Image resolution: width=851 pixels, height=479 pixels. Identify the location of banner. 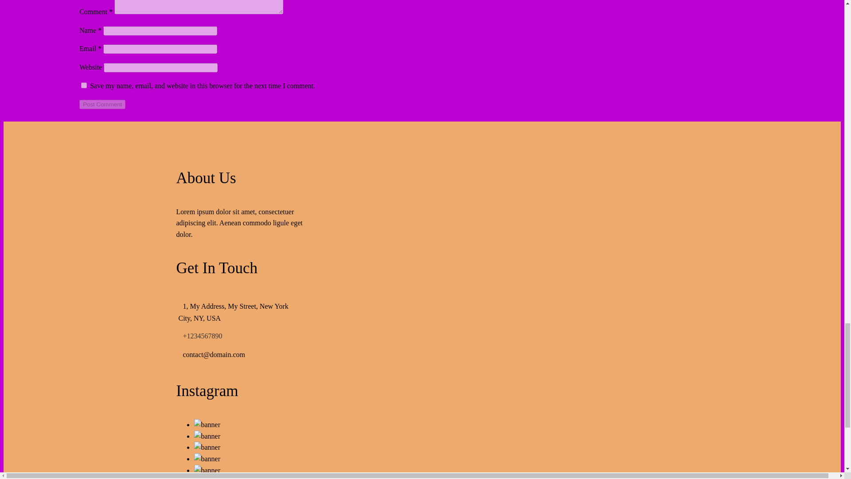
(207, 425).